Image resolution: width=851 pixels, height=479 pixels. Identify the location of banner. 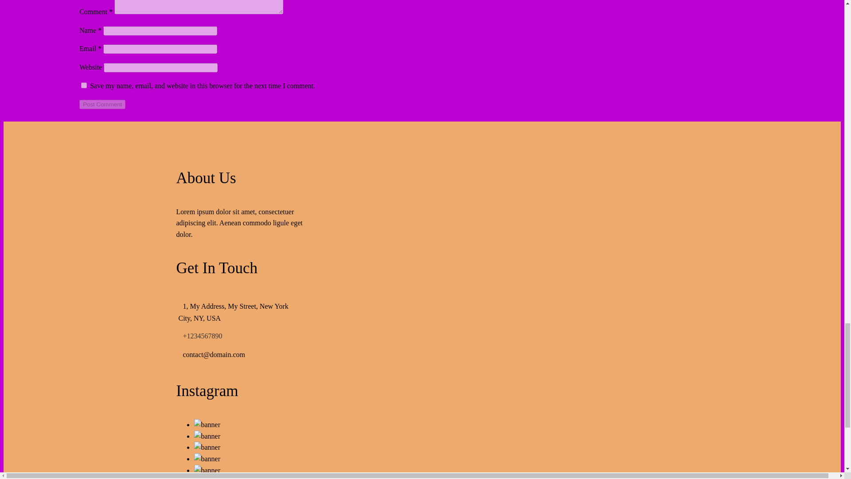
(207, 425).